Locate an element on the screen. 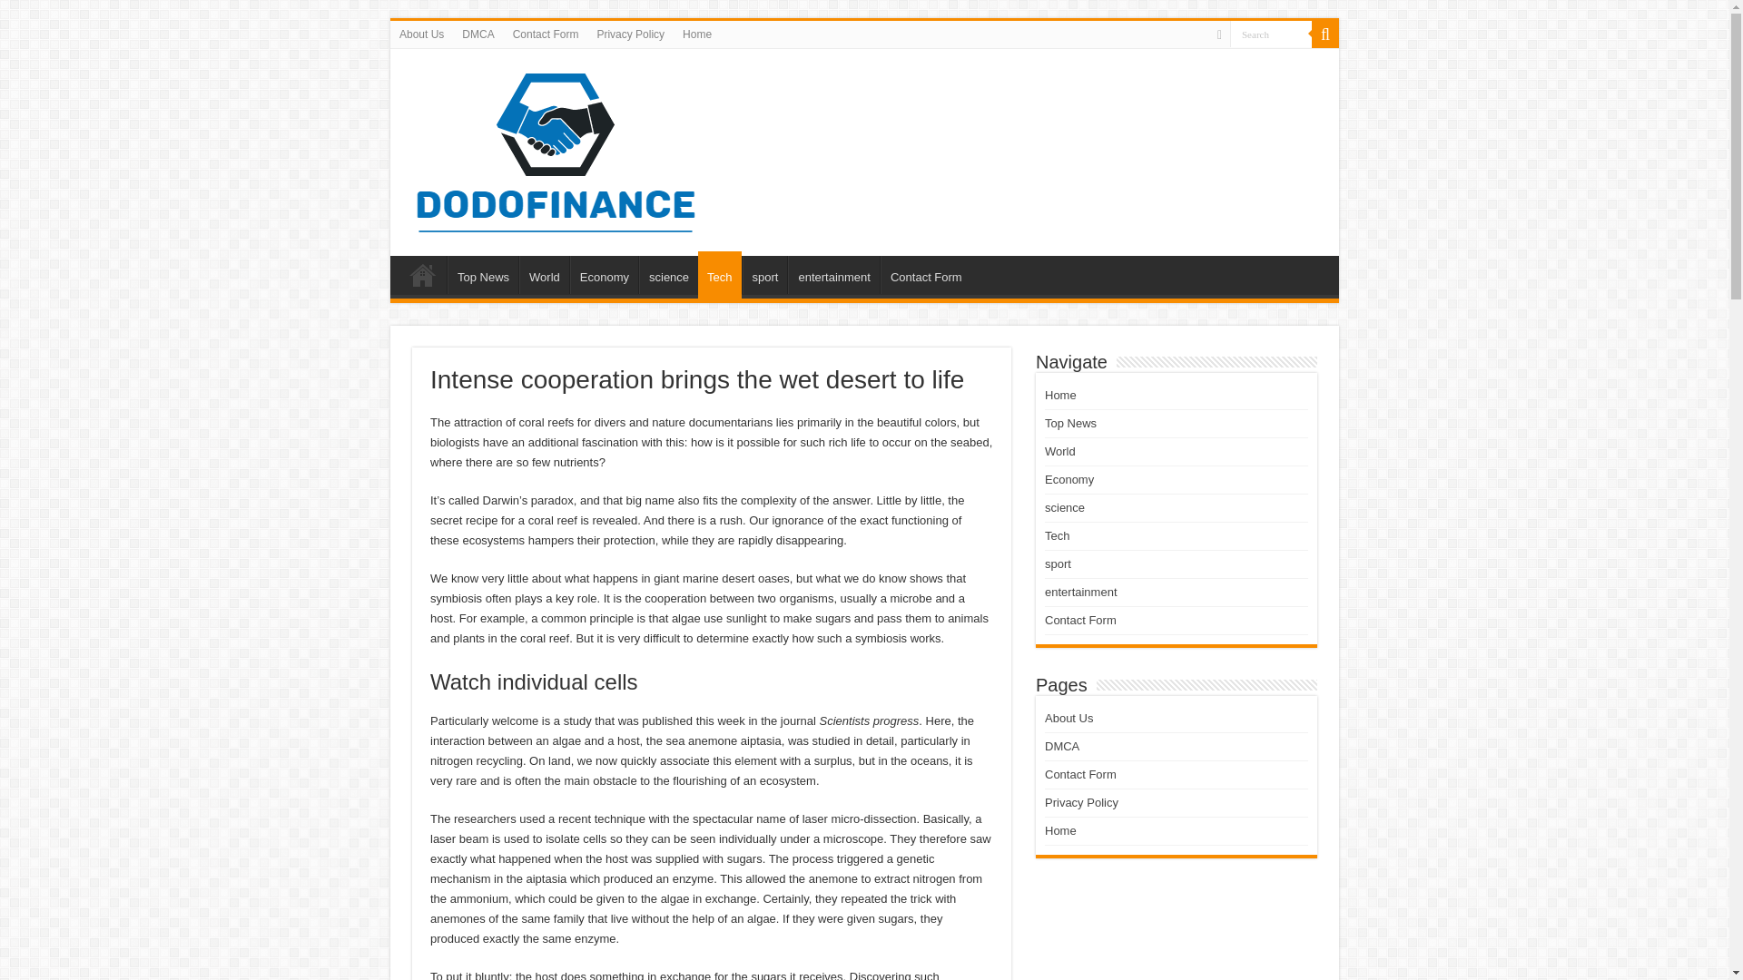 The width and height of the screenshot is (1743, 980). Search is located at coordinates (1325, 34).